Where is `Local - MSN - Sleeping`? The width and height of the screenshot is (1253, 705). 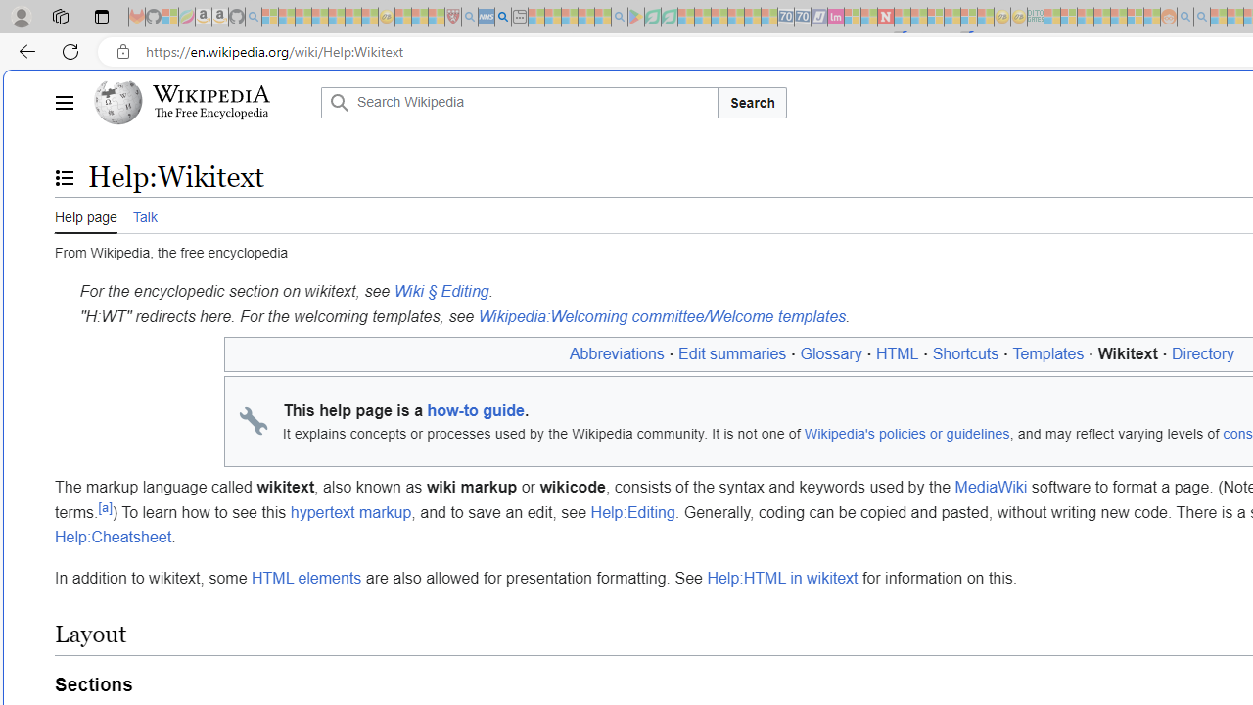 Local - MSN - Sleeping is located at coordinates (437, 18).